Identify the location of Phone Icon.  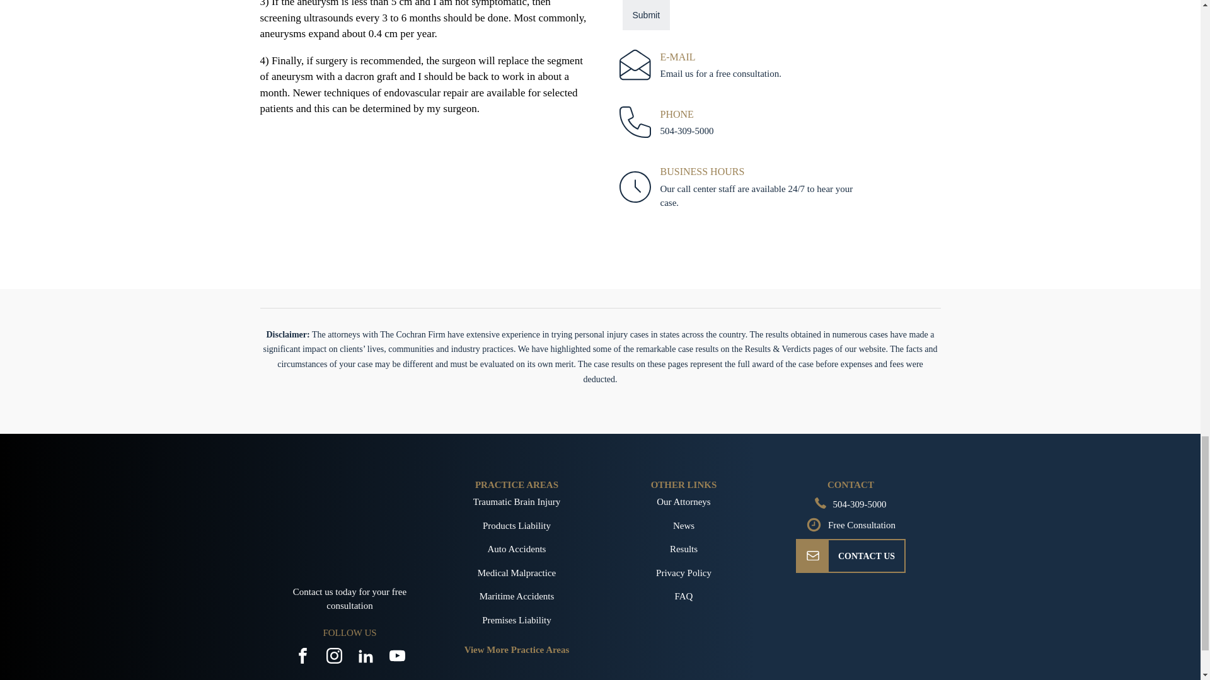
(821, 502).